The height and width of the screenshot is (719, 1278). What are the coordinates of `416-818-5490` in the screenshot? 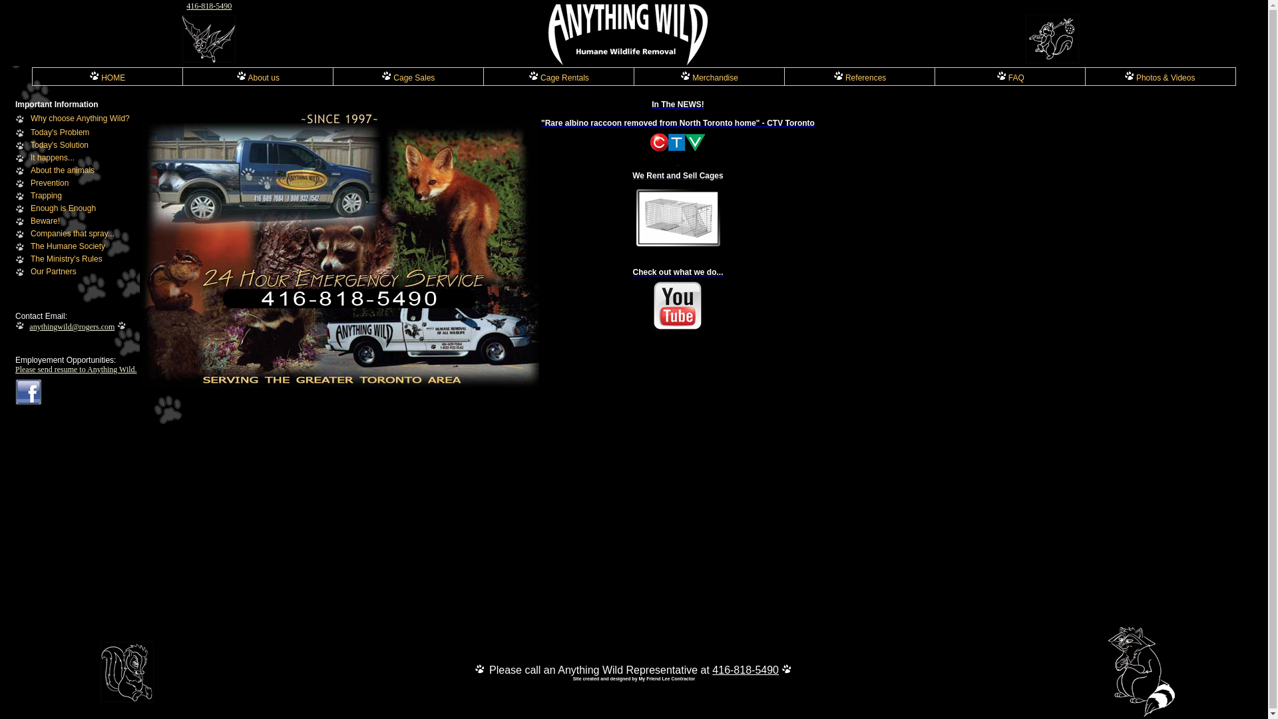 It's located at (745, 670).